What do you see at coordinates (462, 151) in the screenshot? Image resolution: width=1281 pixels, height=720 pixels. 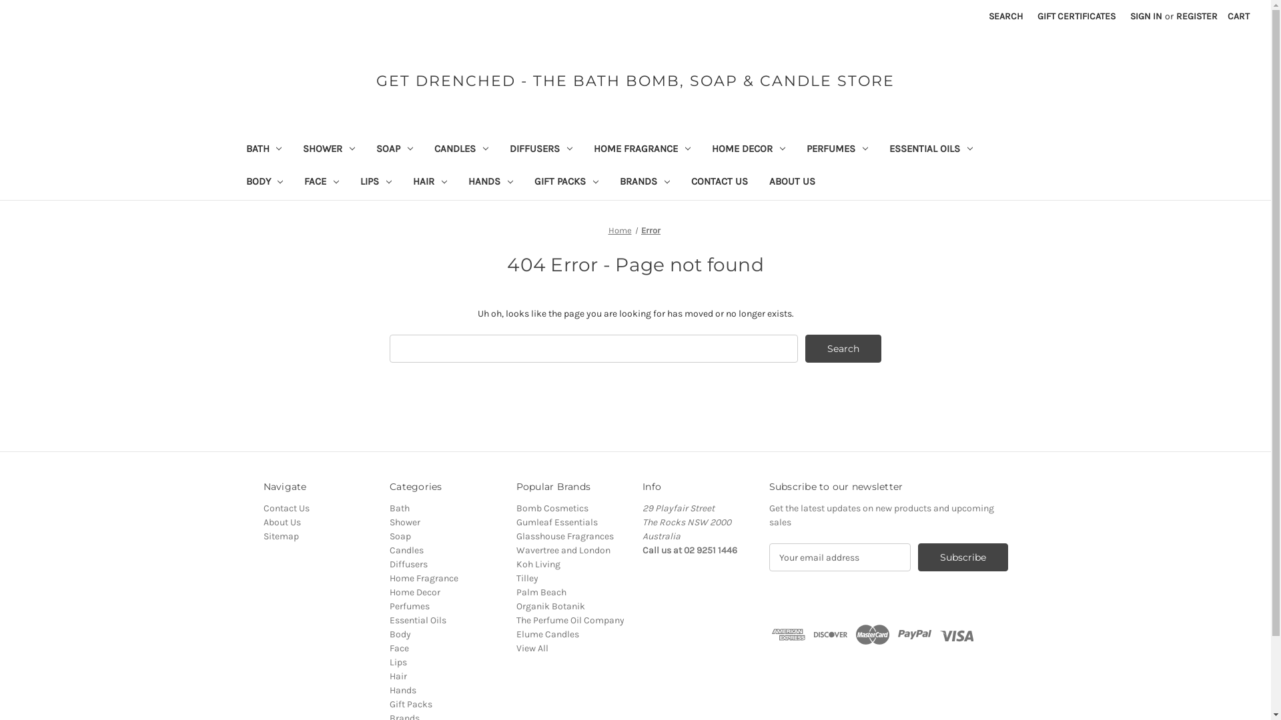 I see `CANDLES` at bounding box center [462, 151].